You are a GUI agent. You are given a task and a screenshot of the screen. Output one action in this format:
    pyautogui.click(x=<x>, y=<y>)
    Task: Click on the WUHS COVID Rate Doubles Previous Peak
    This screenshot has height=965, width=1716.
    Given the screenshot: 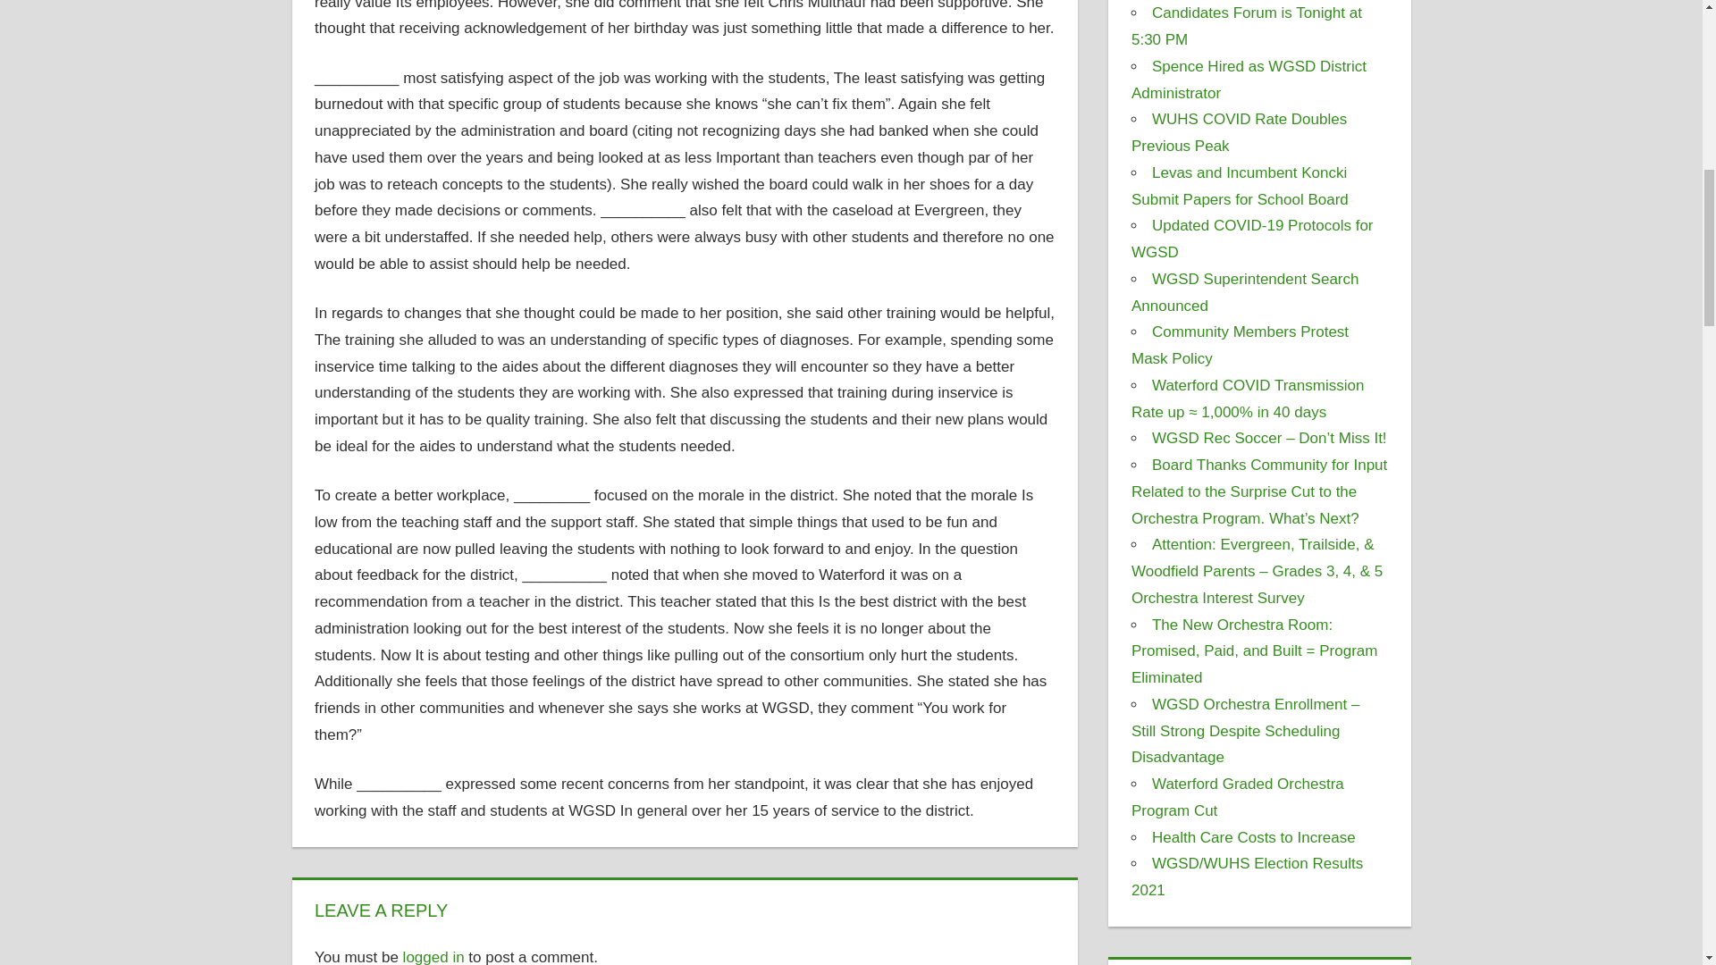 What is the action you would take?
    pyautogui.click(x=1239, y=132)
    